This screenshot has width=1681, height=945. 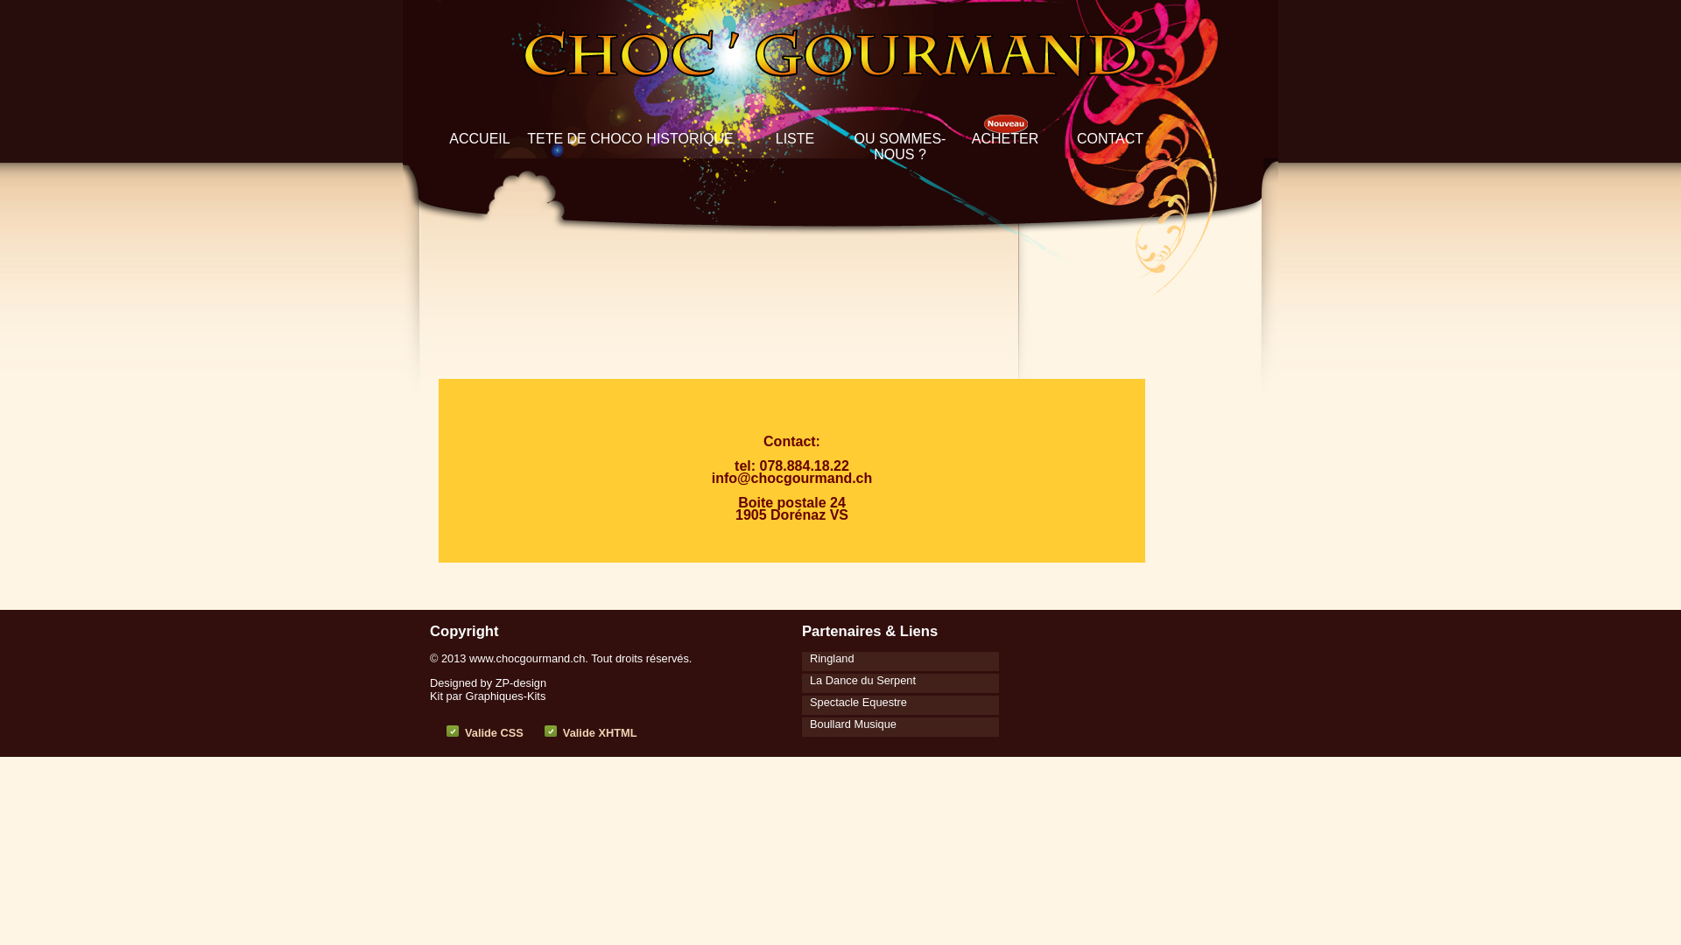 What do you see at coordinates (828, 657) in the screenshot?
I see `Ringland` at bounding box center [828, 657].